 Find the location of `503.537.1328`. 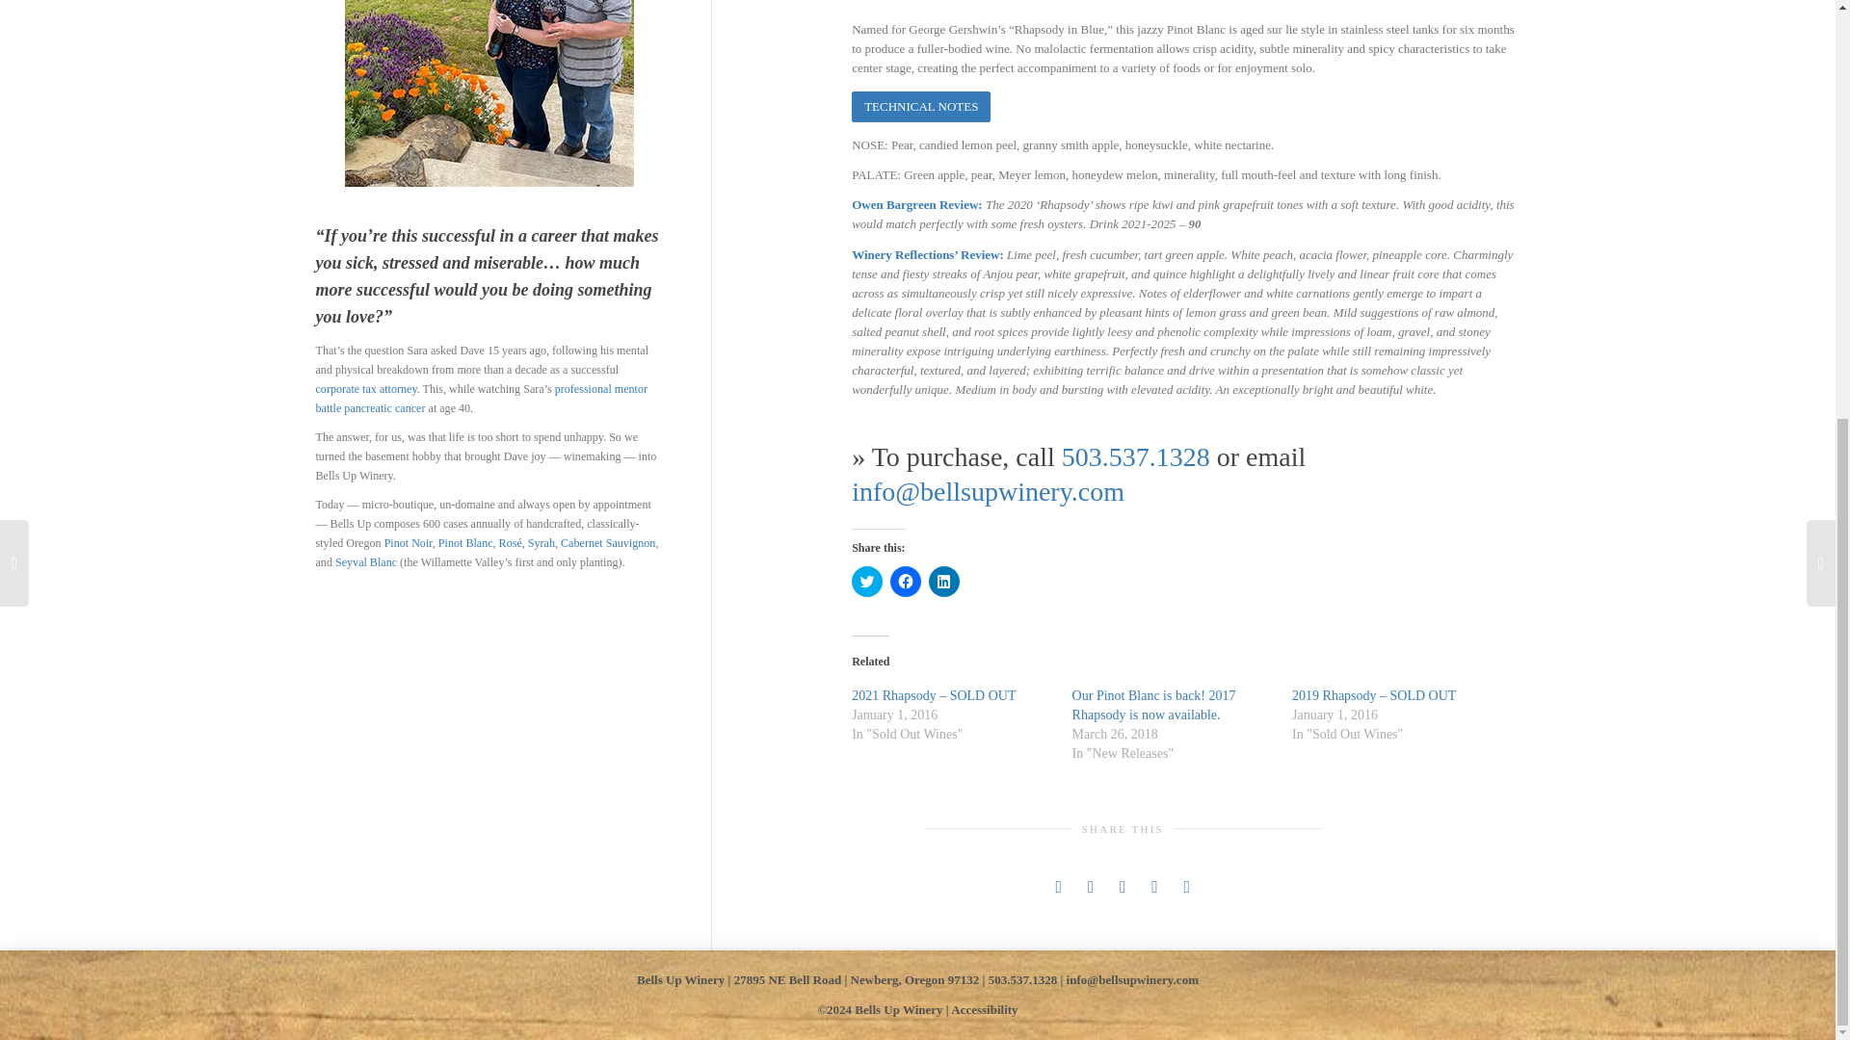

503.537.1328 is located at coordinates (1135, 456).